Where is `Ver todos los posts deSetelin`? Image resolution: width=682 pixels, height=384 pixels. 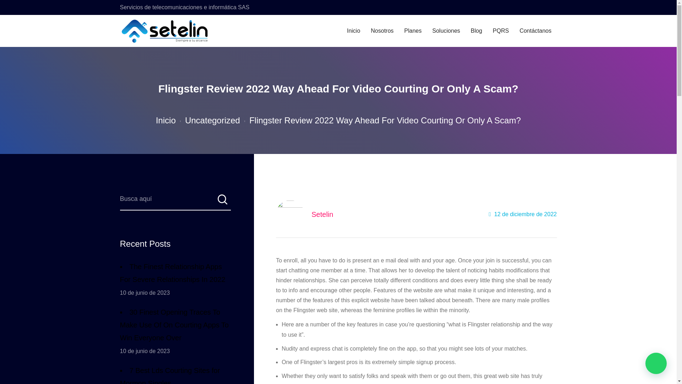
Ver todos los posts deSetelin is located at coordinates (323, 214).